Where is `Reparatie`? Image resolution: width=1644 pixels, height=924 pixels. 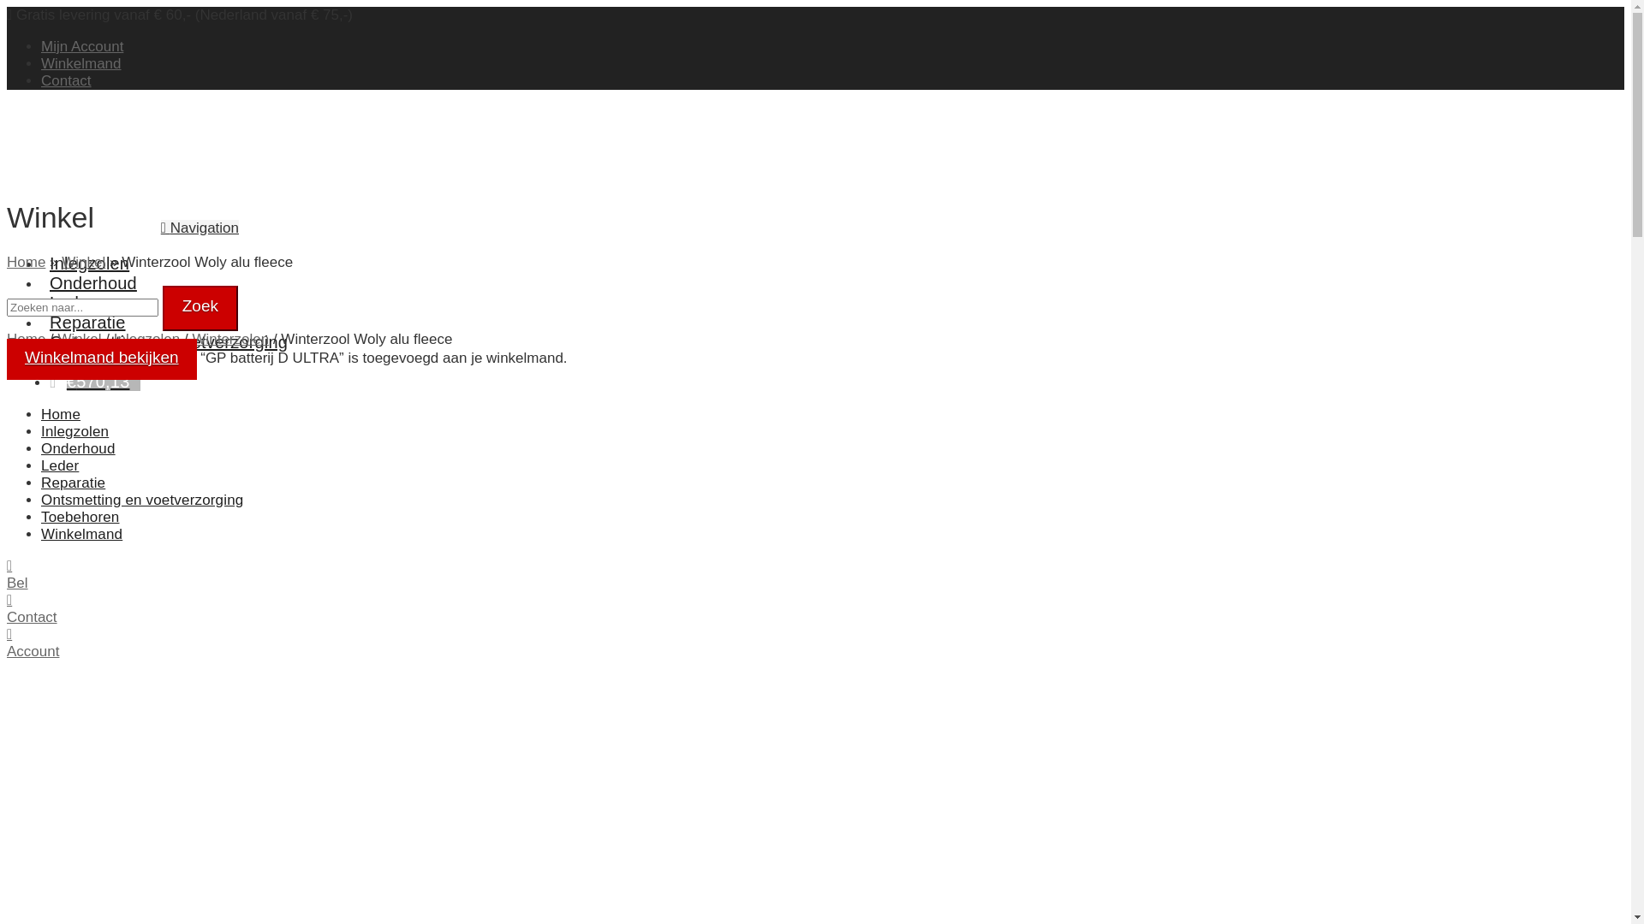
Reparatie is located at coordinates (87, 306).